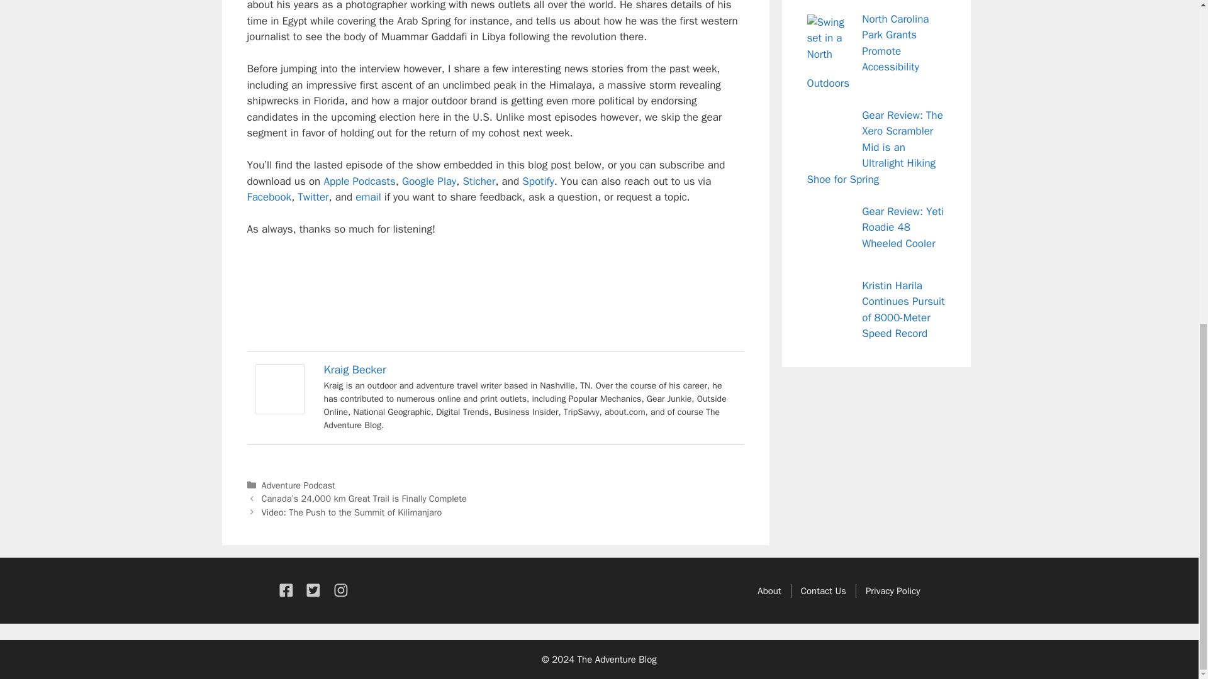 This screenshot has width=1208, height=679. I want to click on Apple Podcasts, so click(359, 181).